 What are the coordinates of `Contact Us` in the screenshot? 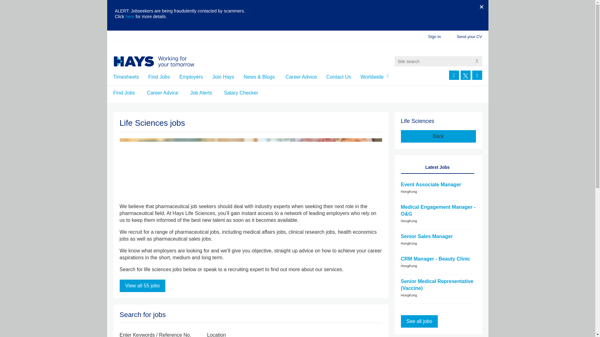 It's located at (339, 77).